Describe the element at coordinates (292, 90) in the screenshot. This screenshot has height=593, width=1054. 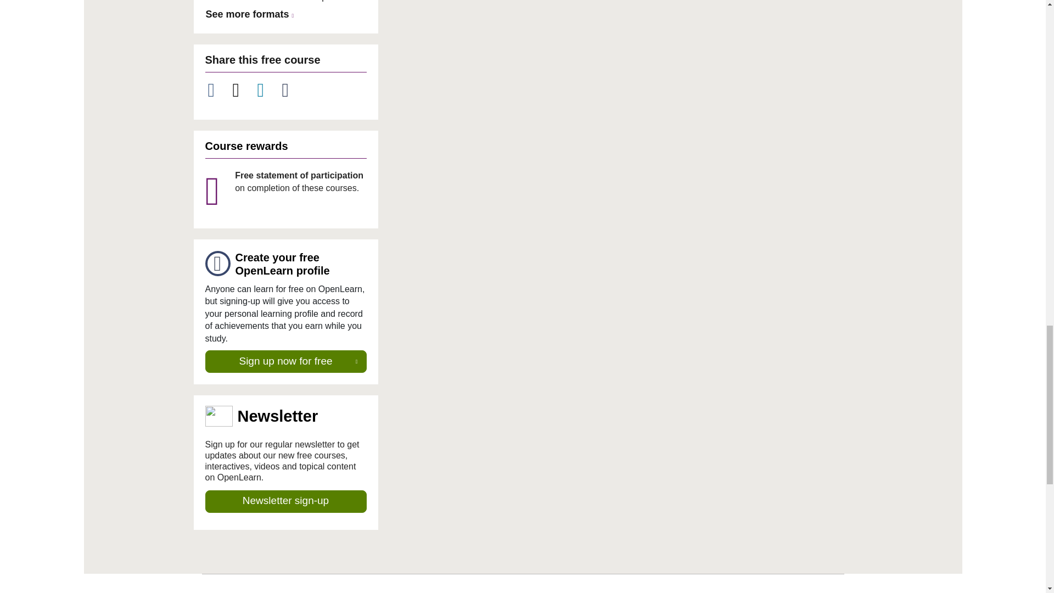
I see `Share via Email` at that location.